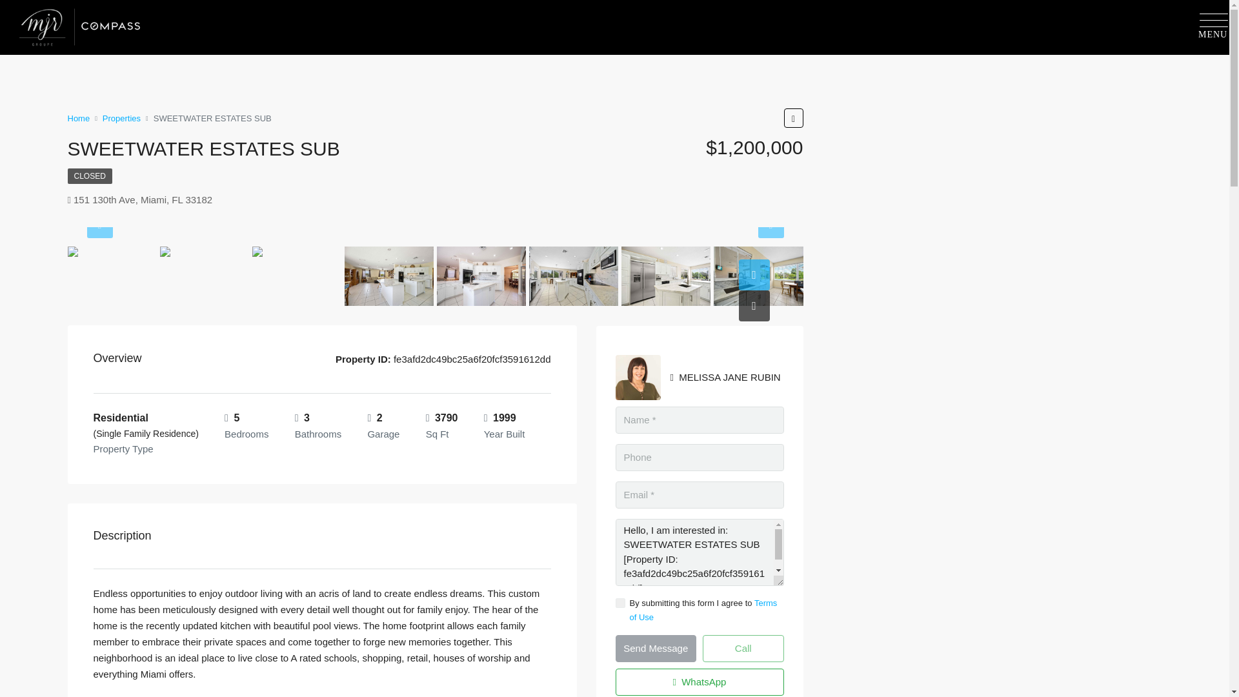 Image resolution: width=1239 pixels, height=697 pixels. What do you see at coordinates (89, 176) in the screenshot?
I see `CLOSED` at bounding box center [89, 176].